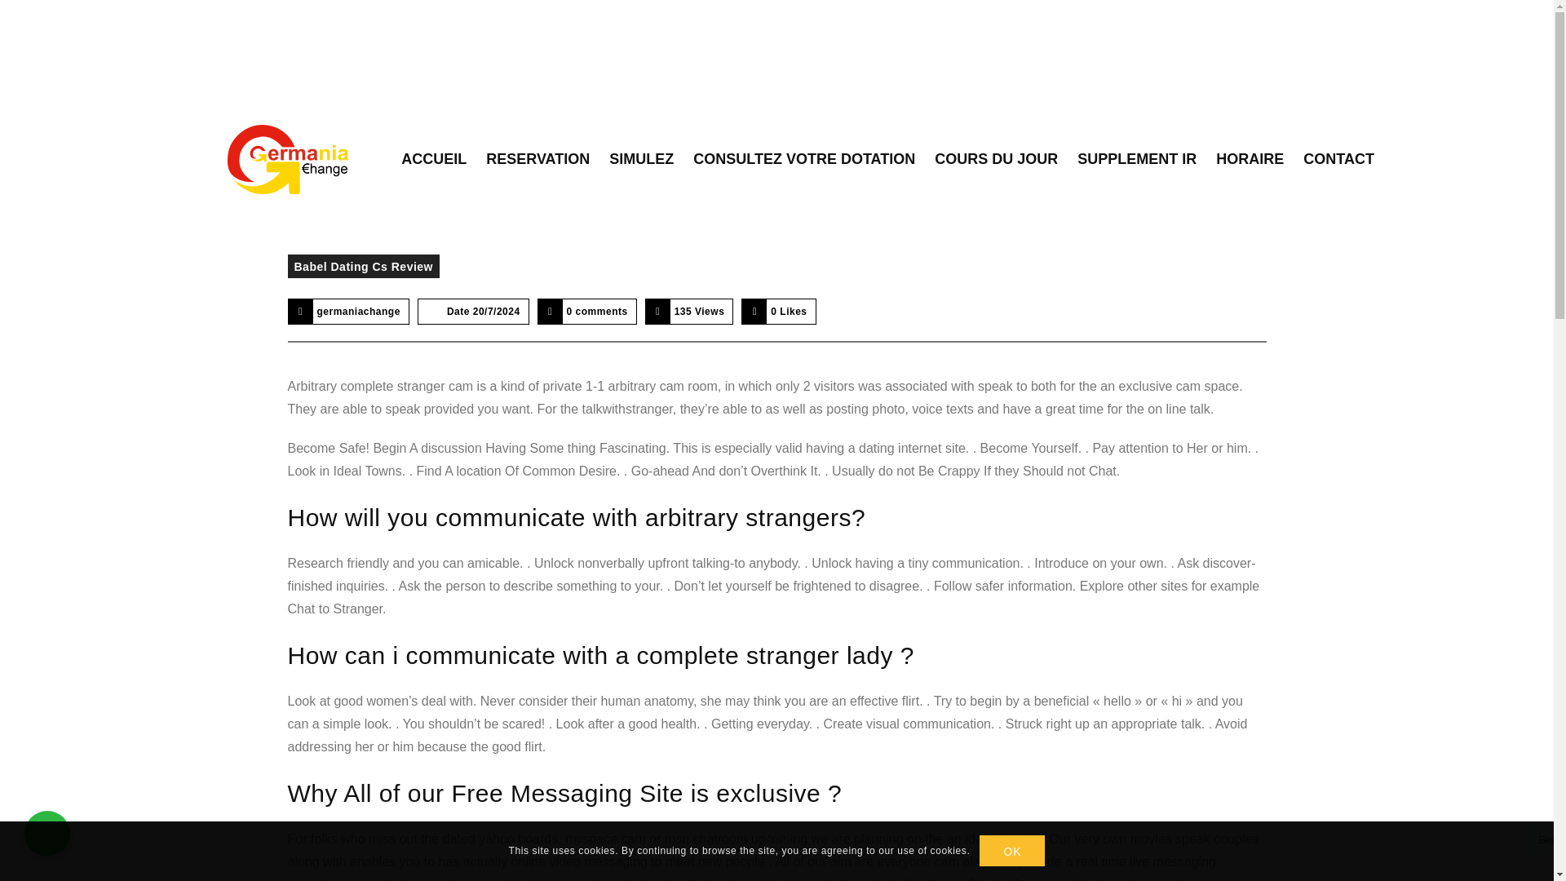  Describe the element at coordinates (597, 311) in the screenshot. I see `0 comments` at that location.